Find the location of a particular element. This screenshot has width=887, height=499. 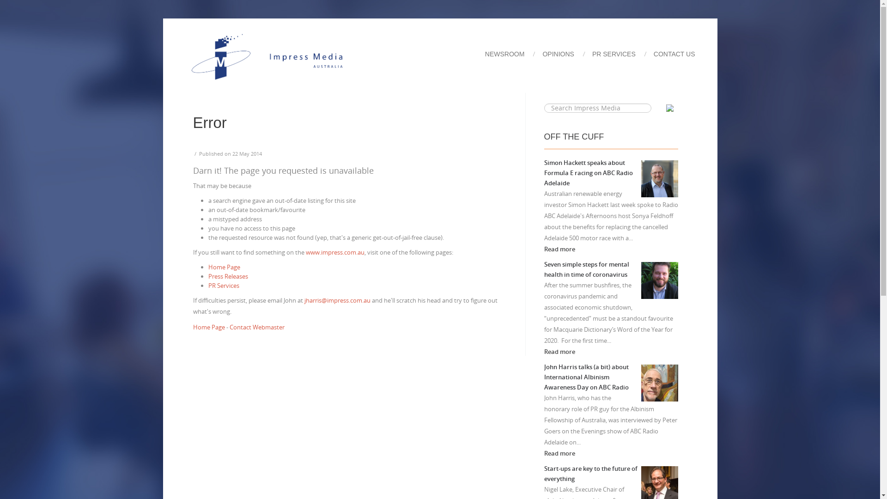

NEWSROOM is located at coordinates (512, 54).